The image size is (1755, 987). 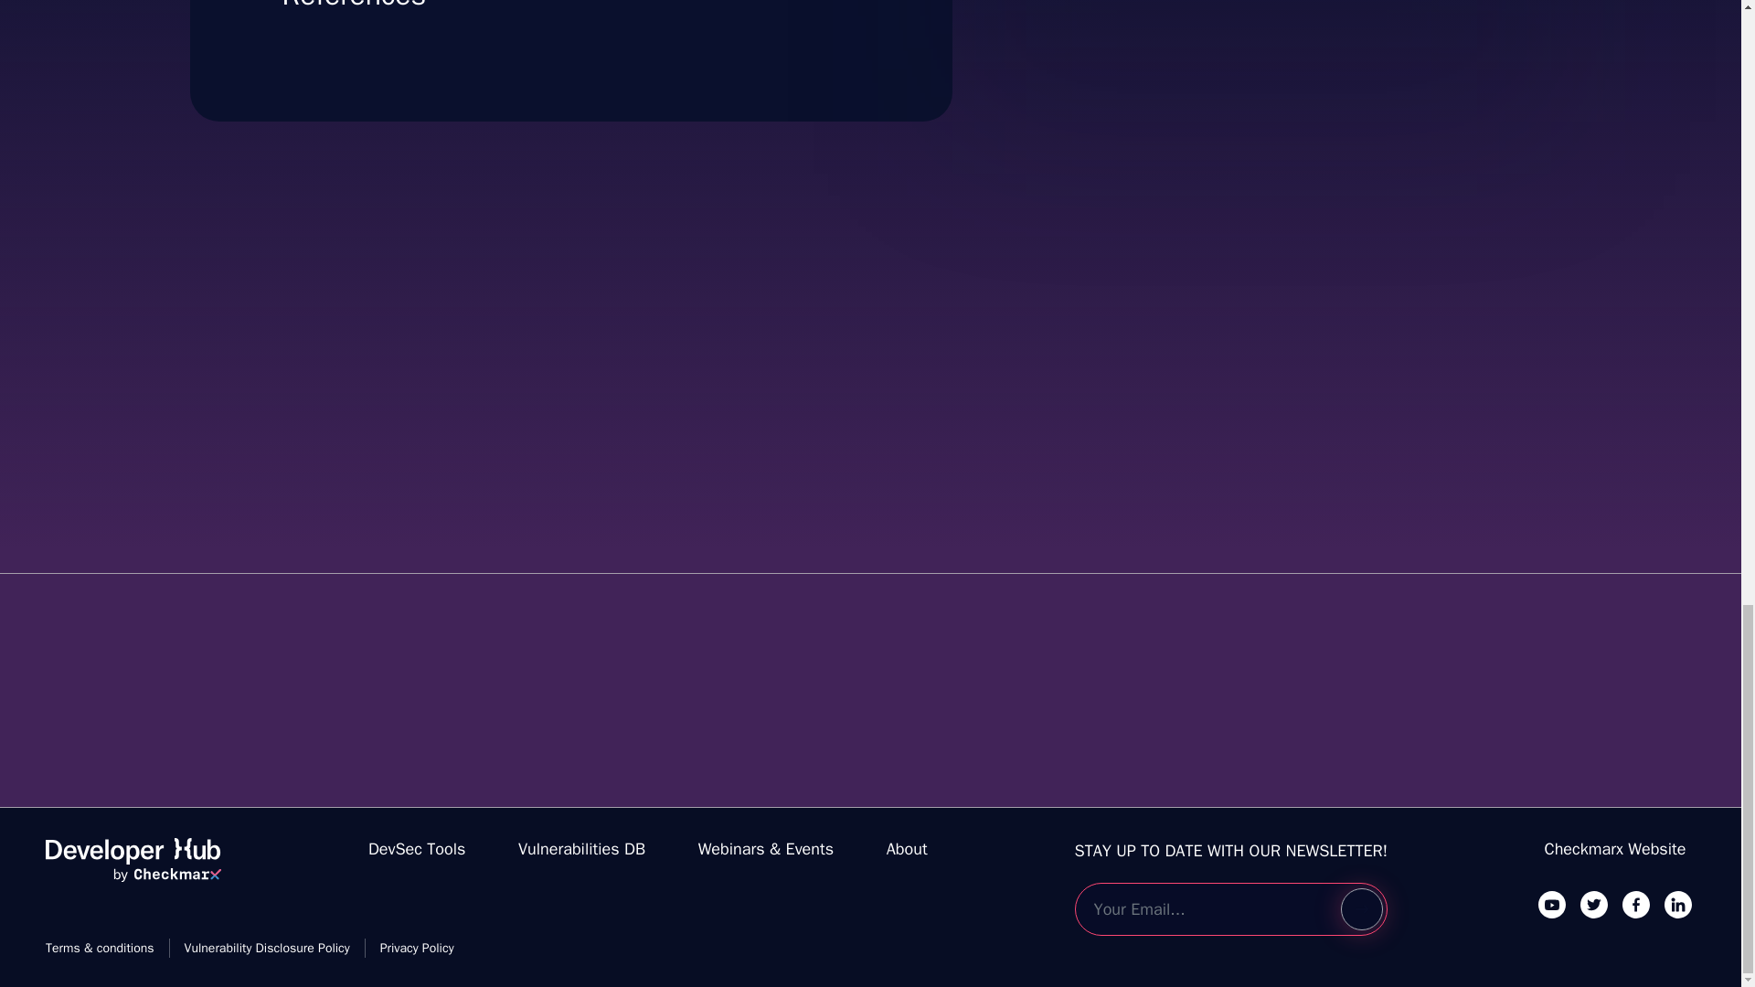 What do you see at coordinates (1635, 904) in the screenshot?
I see `Follow us on Facebook` at bounding box center [1635, 904].